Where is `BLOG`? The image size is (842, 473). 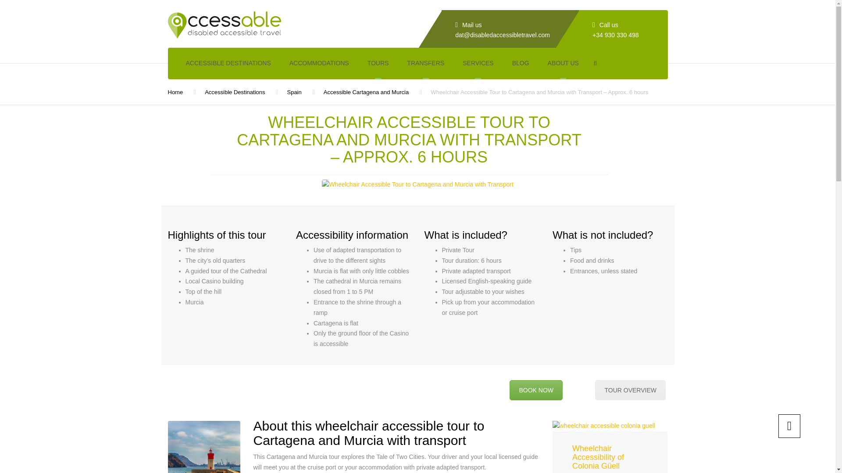 BLOG is located at coordinates (521, 64).